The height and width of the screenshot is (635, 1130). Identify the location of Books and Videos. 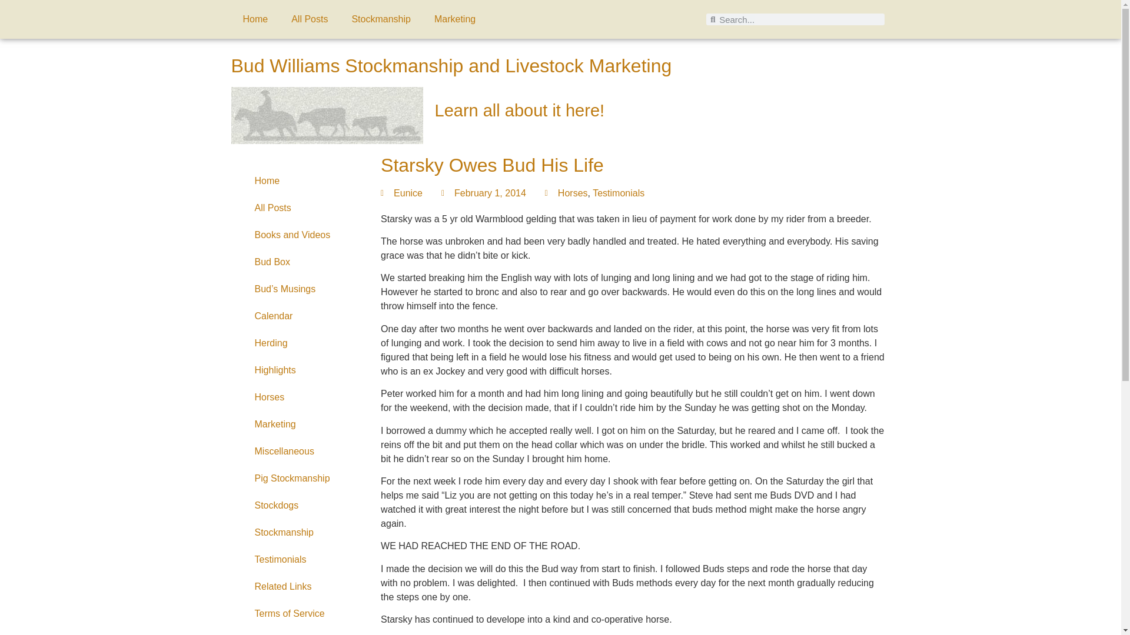
(300, 235).